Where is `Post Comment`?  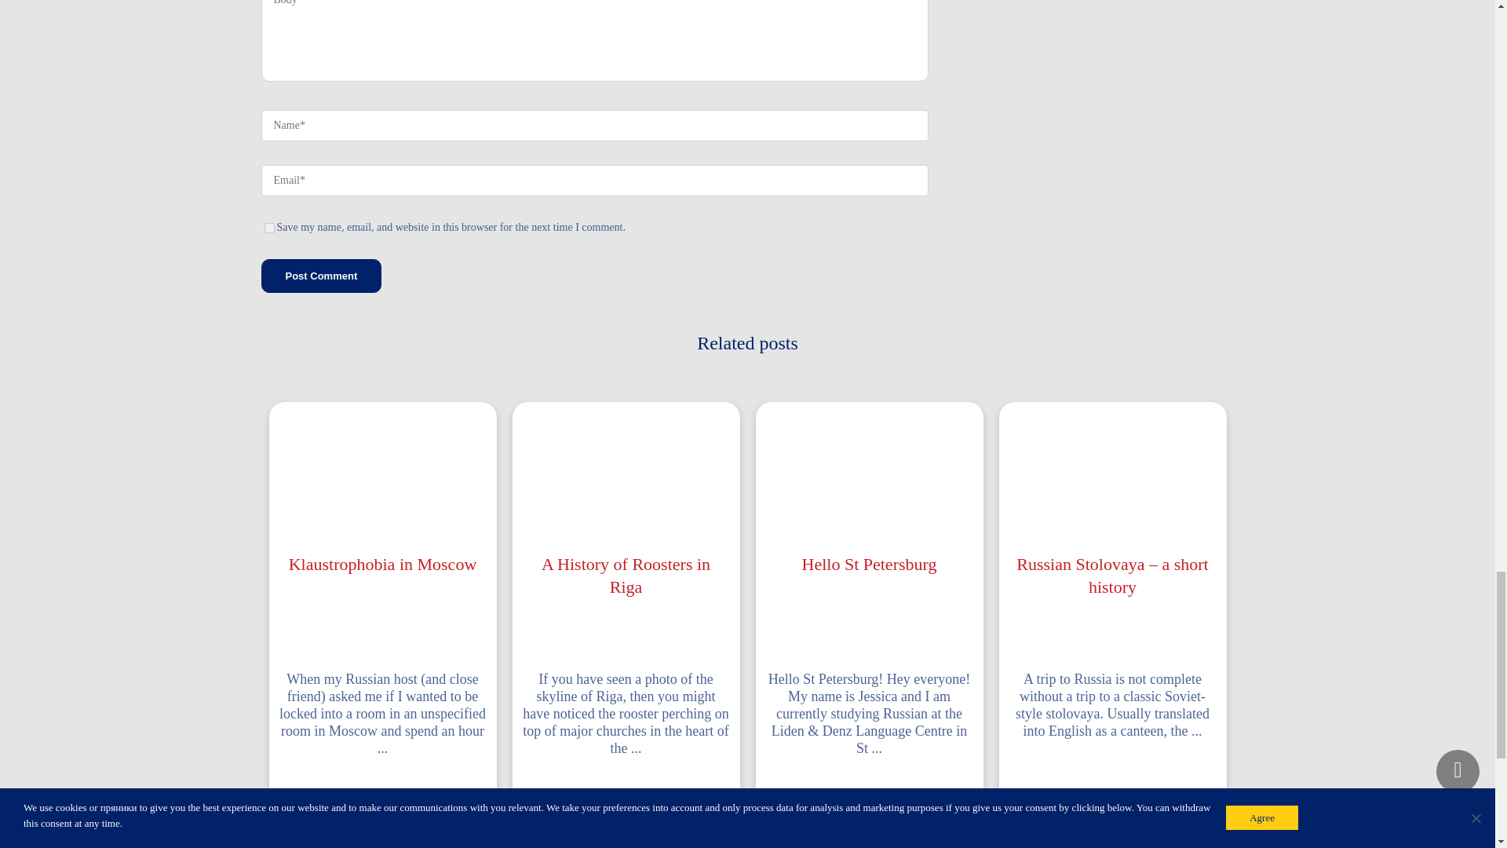
Post Comment is located at coordinates (320, 276).